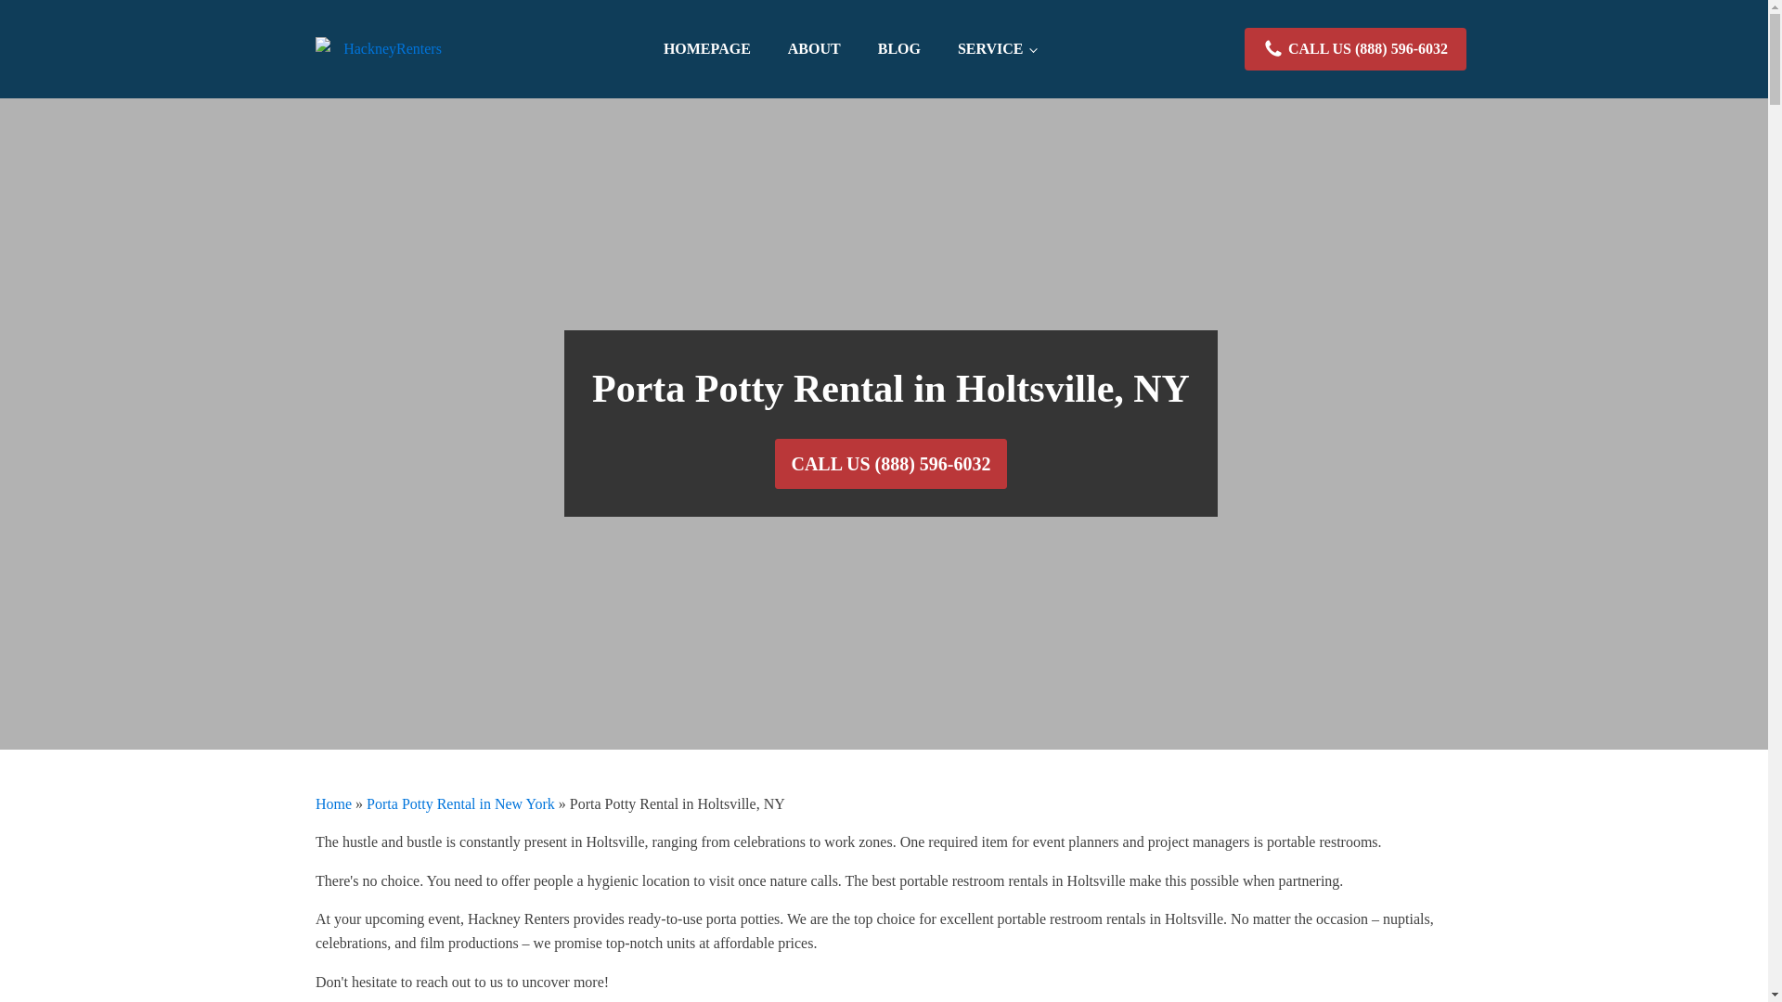 Image resolution: width=1782 pixels, height=1002 pixels. Describe the element at coordinates (898, 49) in the screenshot. I see `BLOG` at that location.